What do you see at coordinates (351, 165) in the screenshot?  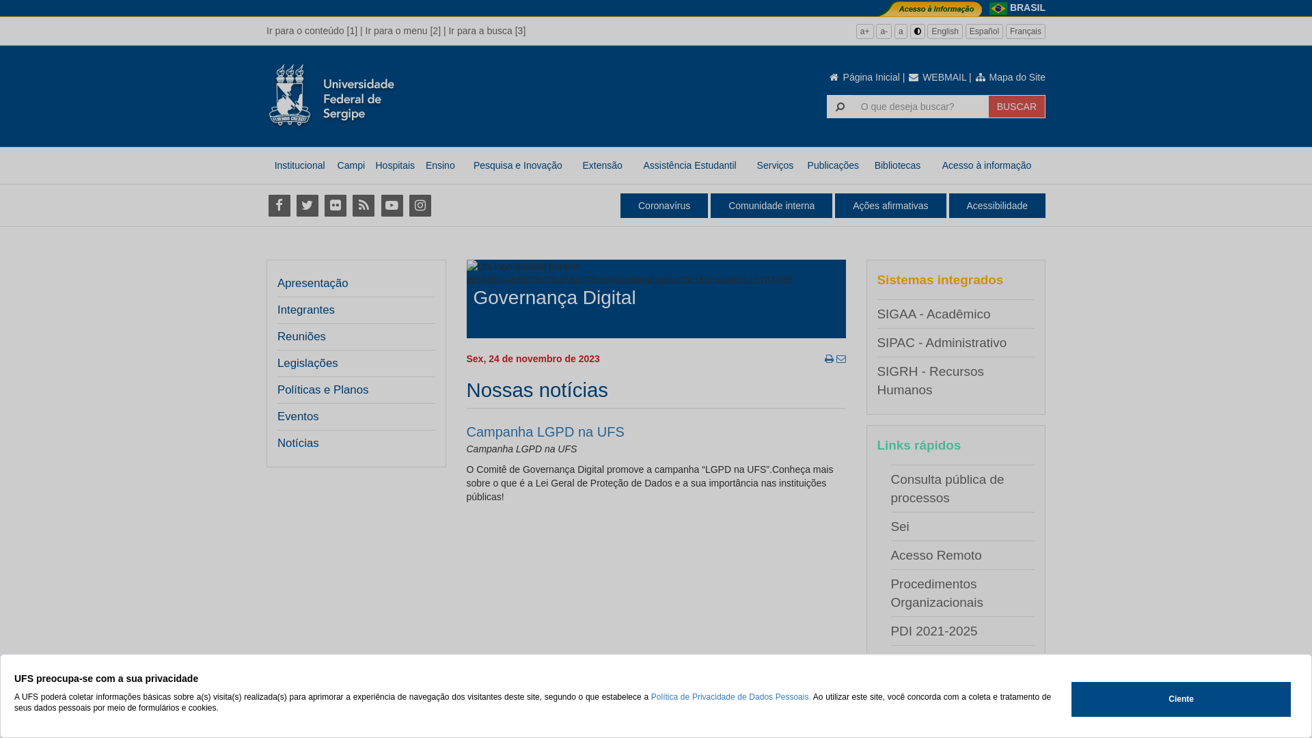 I see `Campi` at bounding box center [351, 165].